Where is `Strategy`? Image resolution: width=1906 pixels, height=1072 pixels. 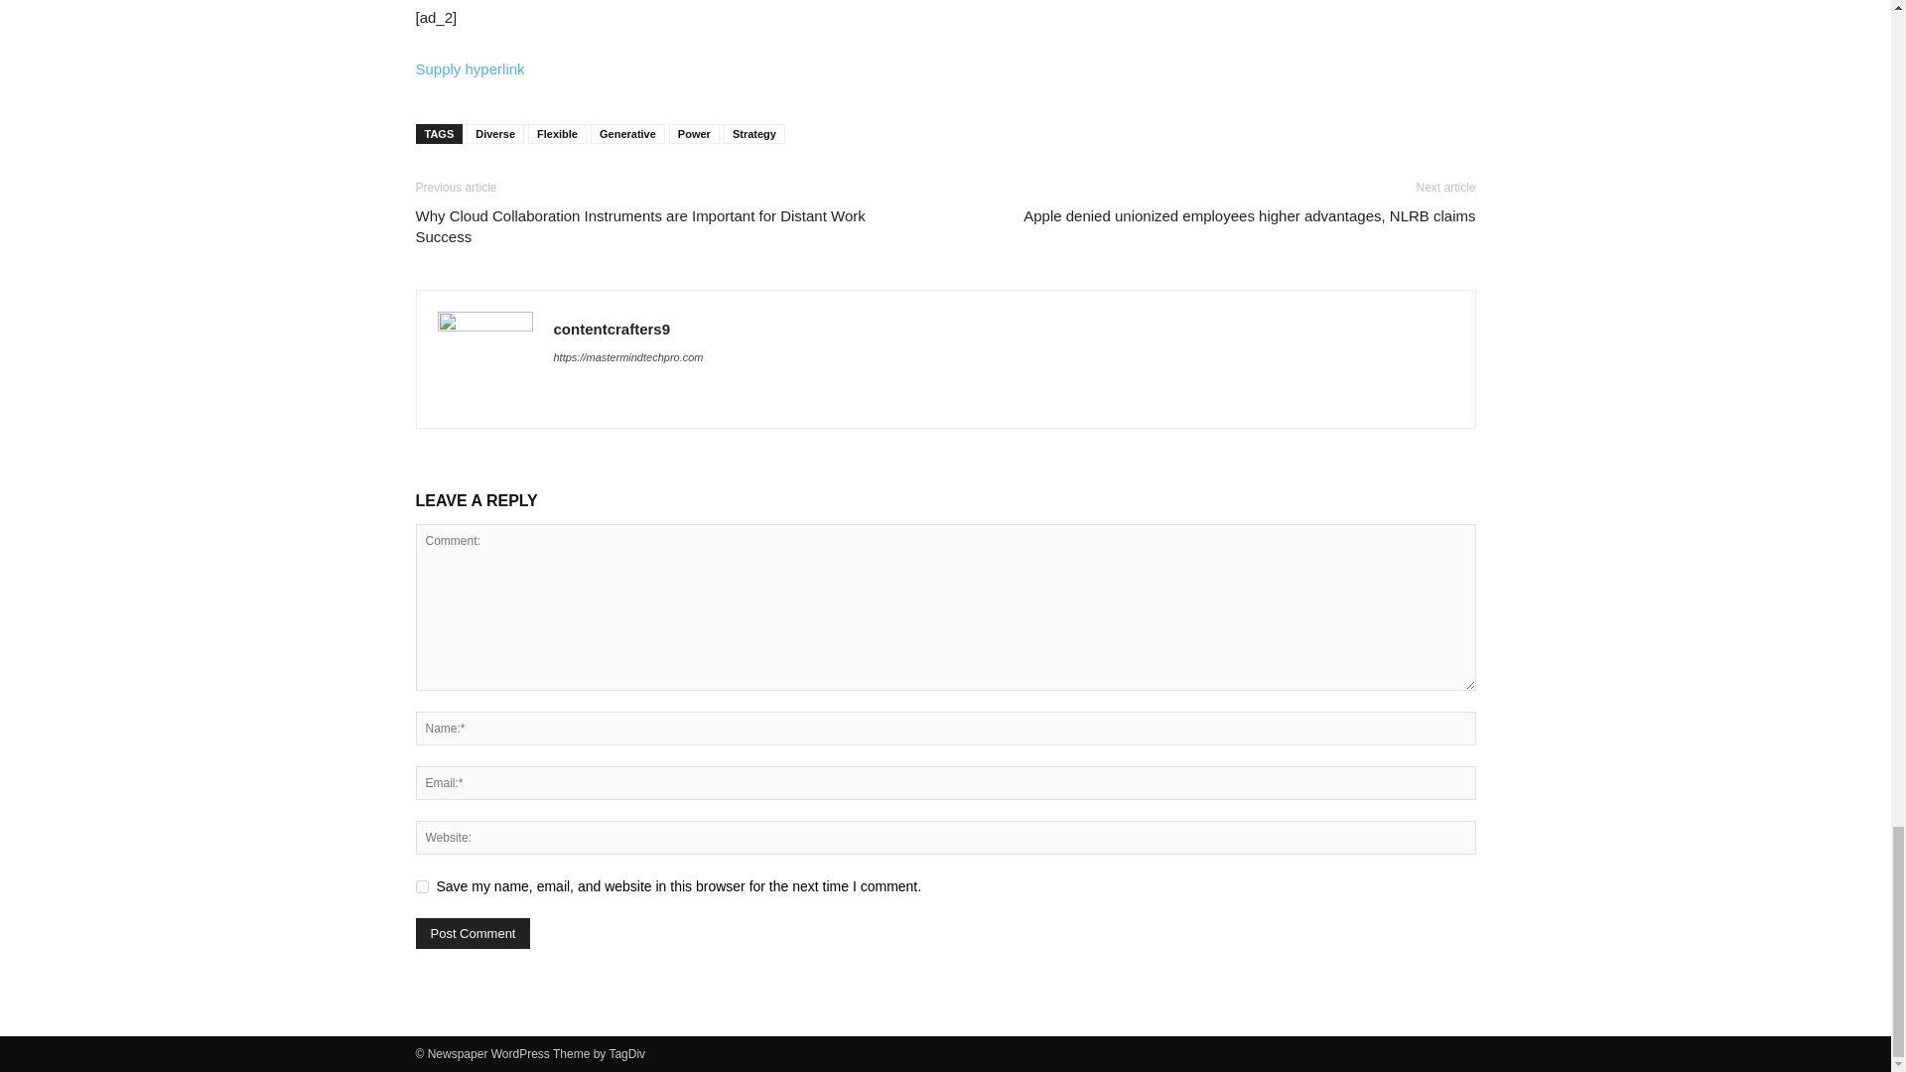 Strategy is located at coordinates (754, 133).